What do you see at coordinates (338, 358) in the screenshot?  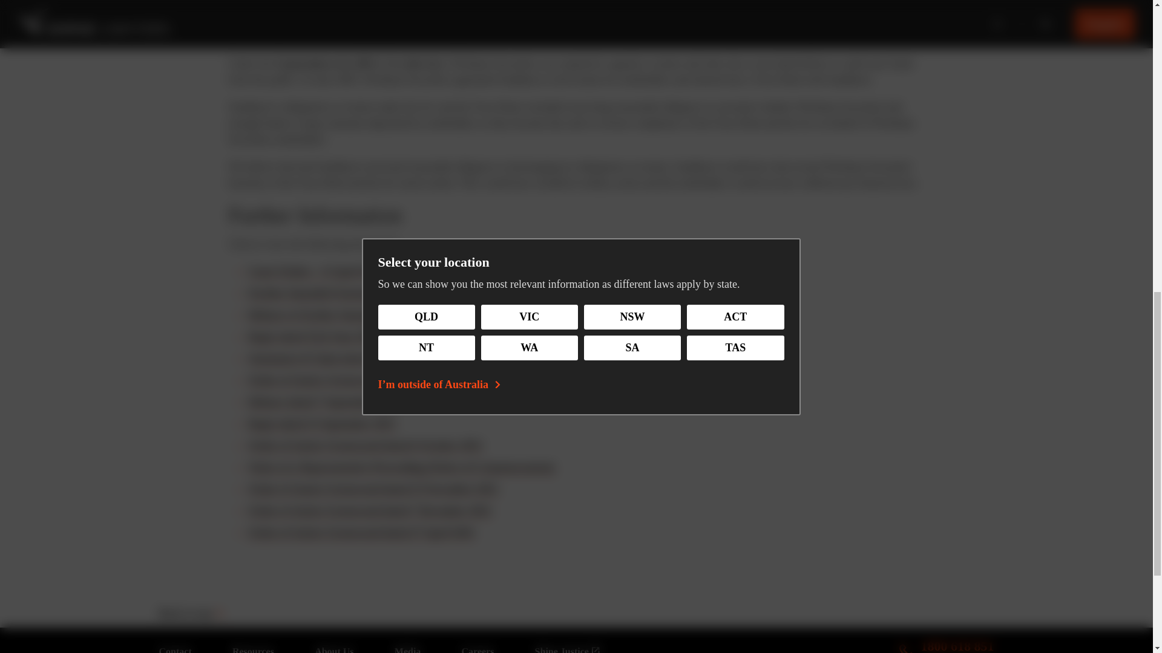 I see `Statement of Claim dated 17 July 2015` at bounding box center [338, 358].